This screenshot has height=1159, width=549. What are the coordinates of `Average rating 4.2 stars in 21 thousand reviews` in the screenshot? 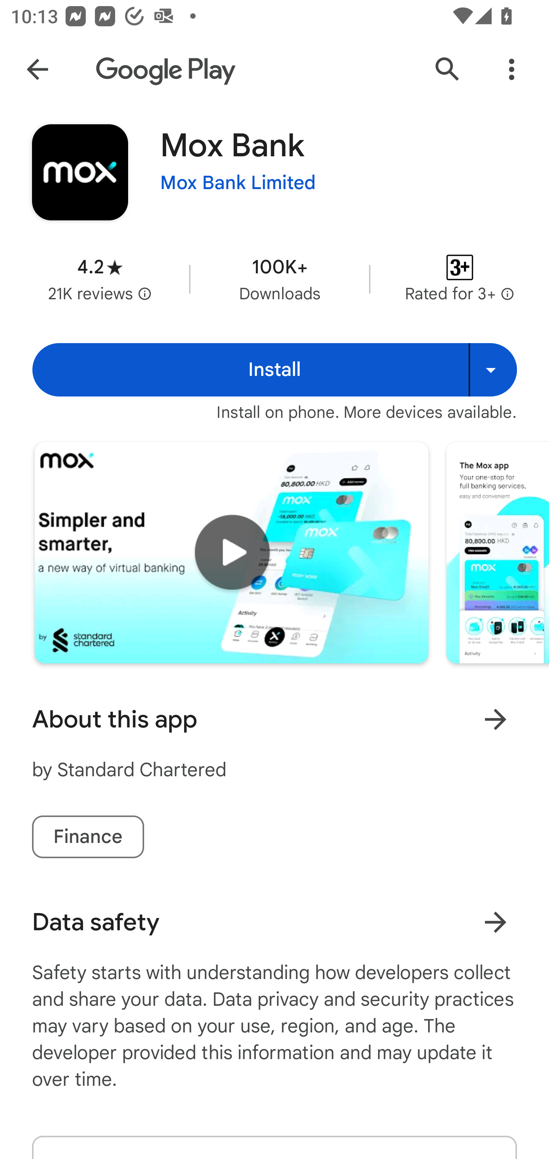 It's located at (100, 279).